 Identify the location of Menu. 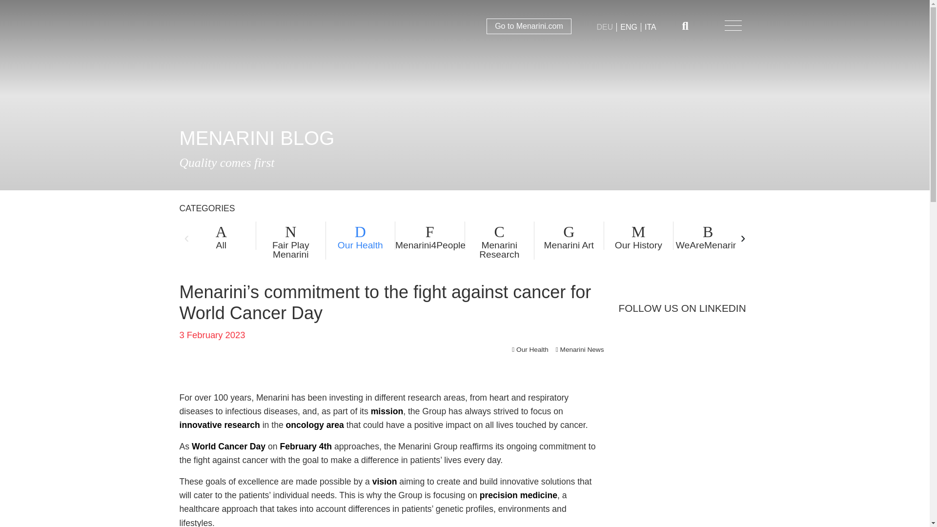
(733, 25).